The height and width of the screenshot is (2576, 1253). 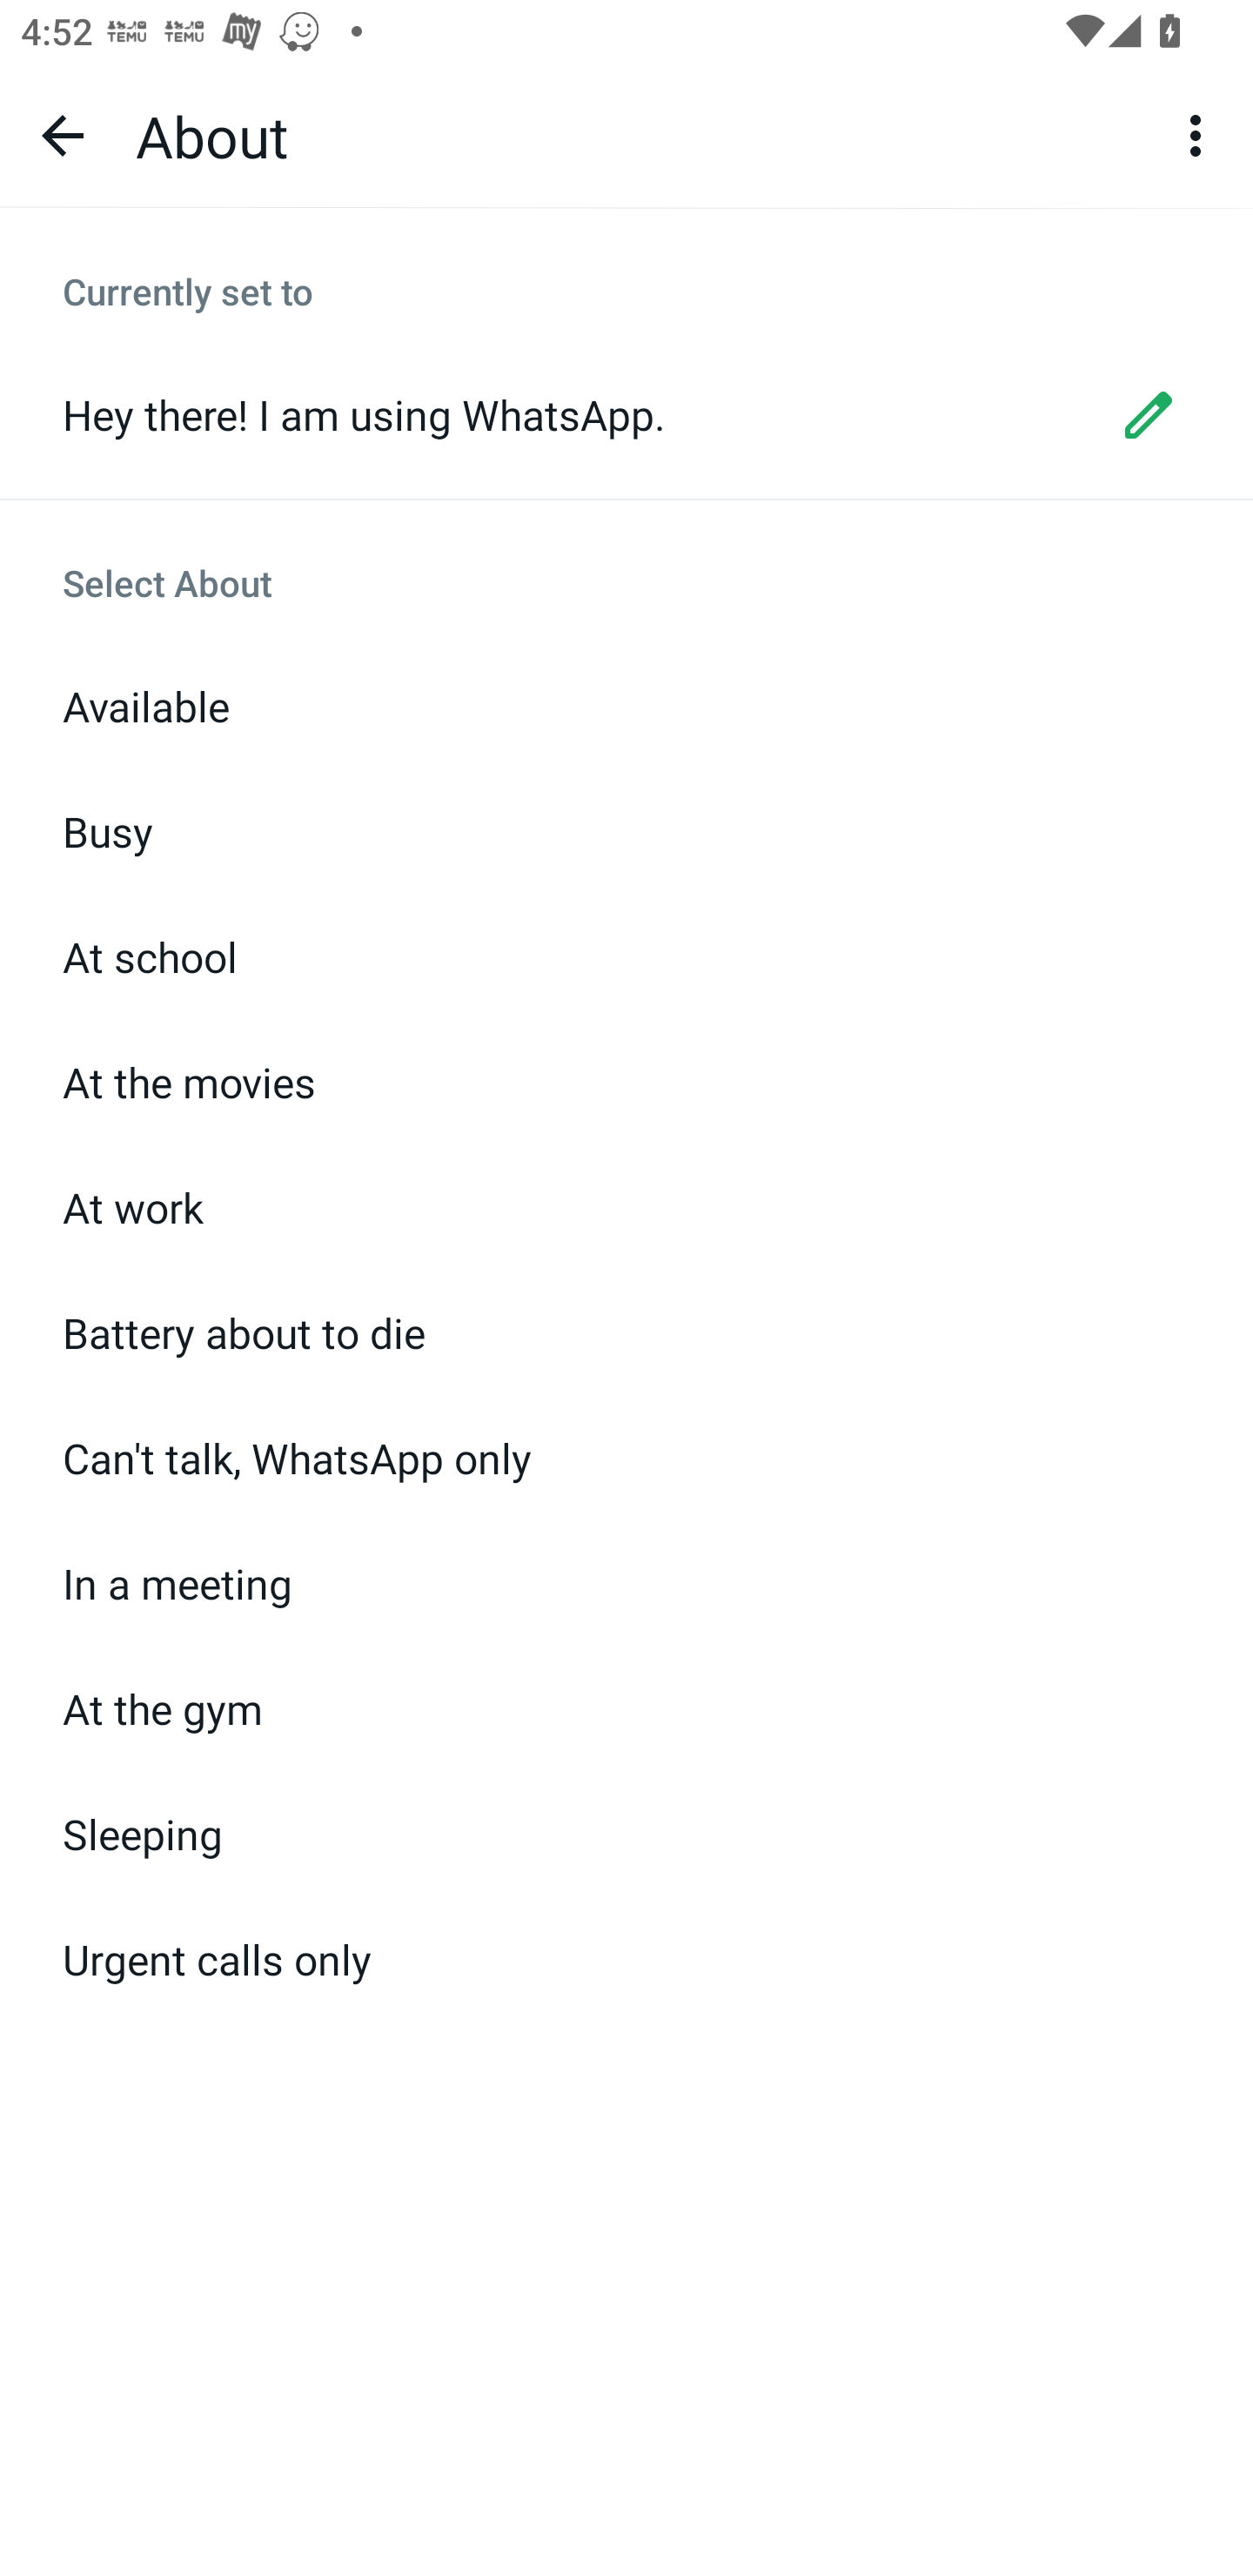 What do you see at coordinates (626, 1834) in the screenshot?
I see `Sleeping` at bounding box center [626, 1834].